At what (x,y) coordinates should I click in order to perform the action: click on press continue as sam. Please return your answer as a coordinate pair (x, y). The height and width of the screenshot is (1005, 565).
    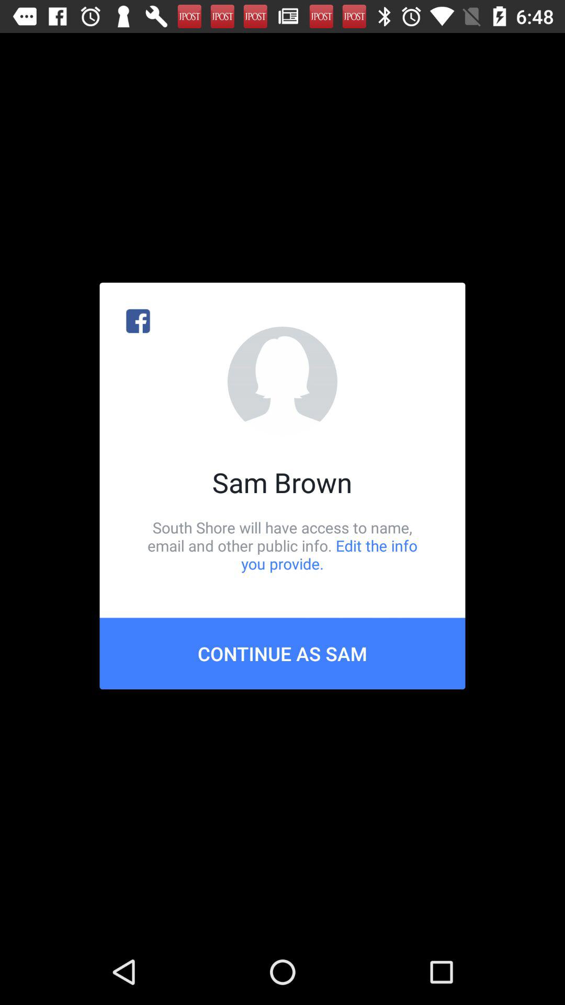
    Looking at the image, I should click on (282, 653).